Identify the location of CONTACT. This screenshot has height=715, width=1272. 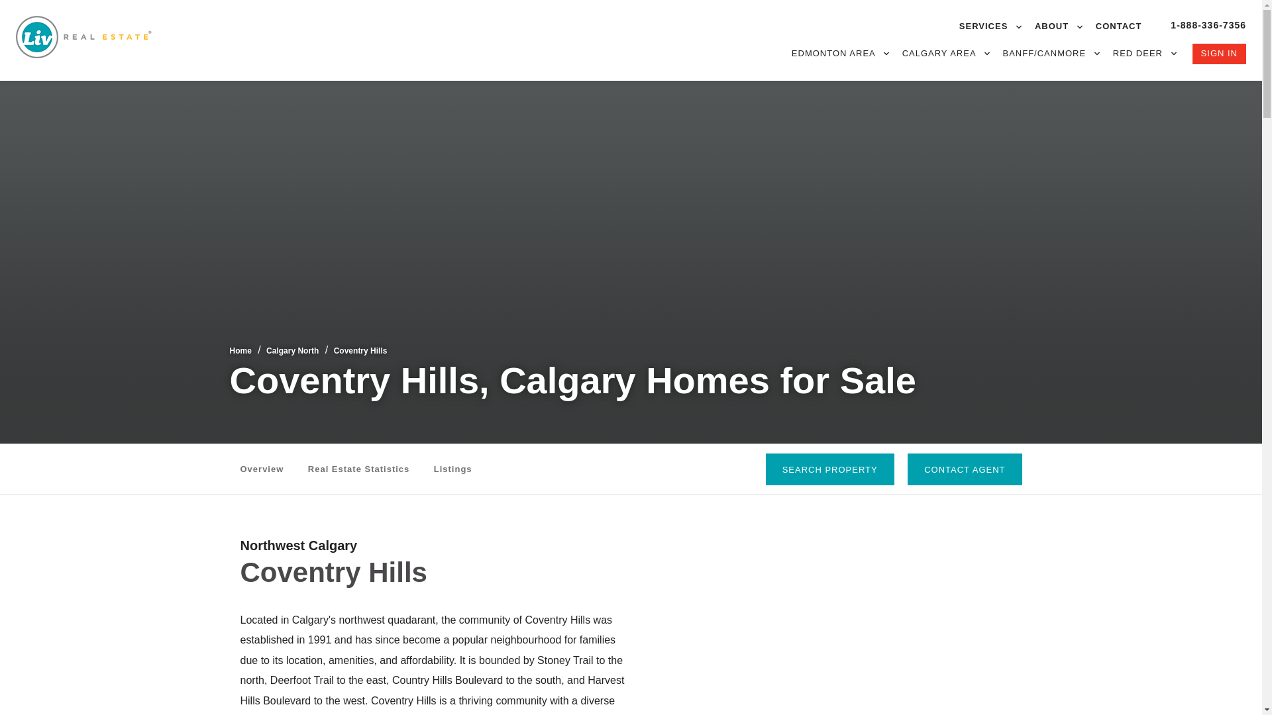
(1118, 26).